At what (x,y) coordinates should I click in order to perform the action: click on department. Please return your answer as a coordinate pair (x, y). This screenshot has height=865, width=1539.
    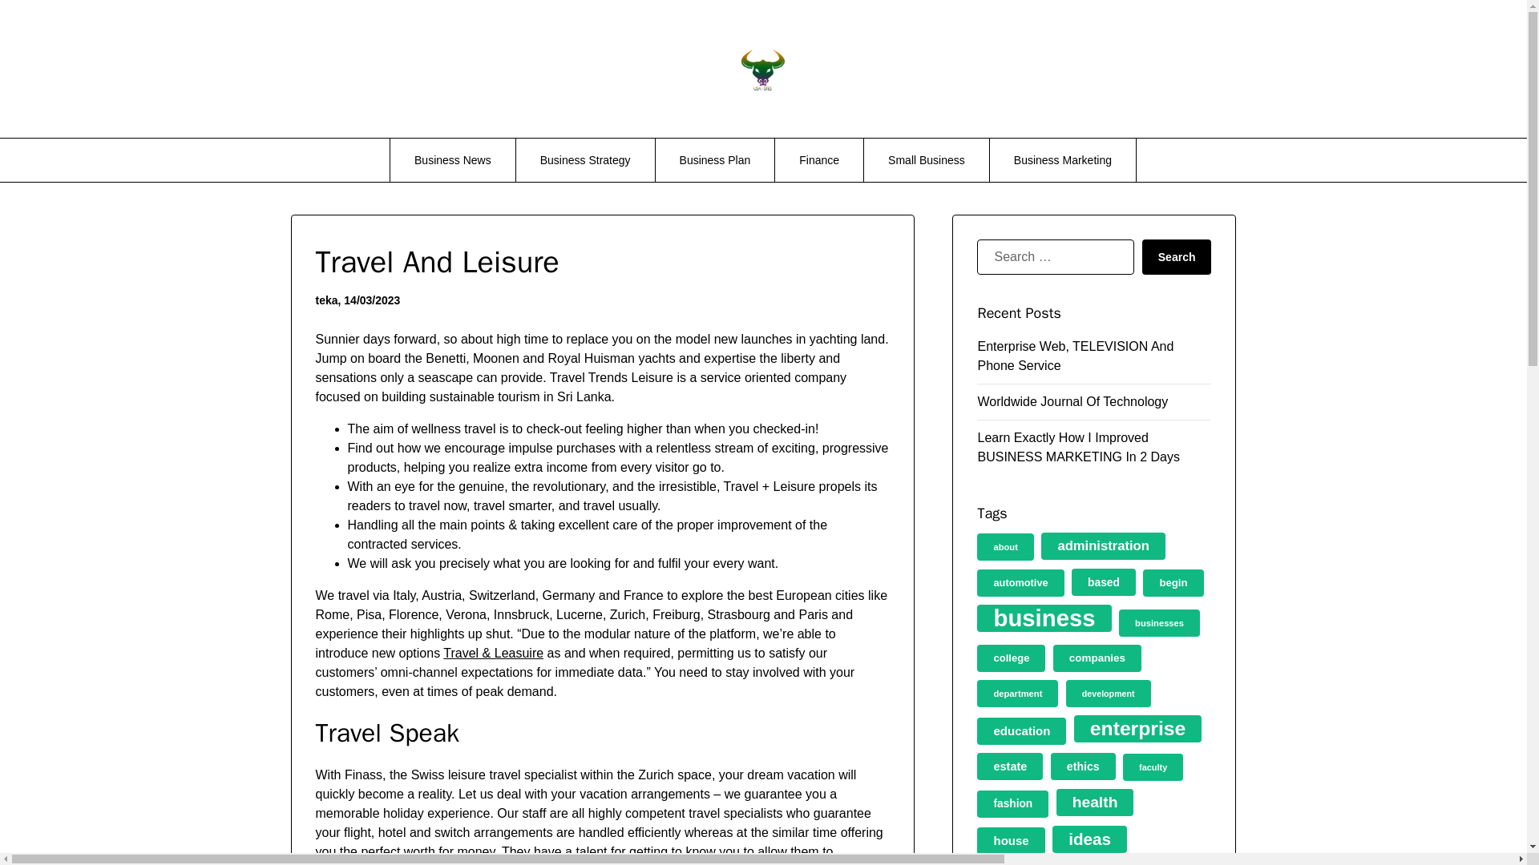
    Looking at the image, I should click on (1018, 694).